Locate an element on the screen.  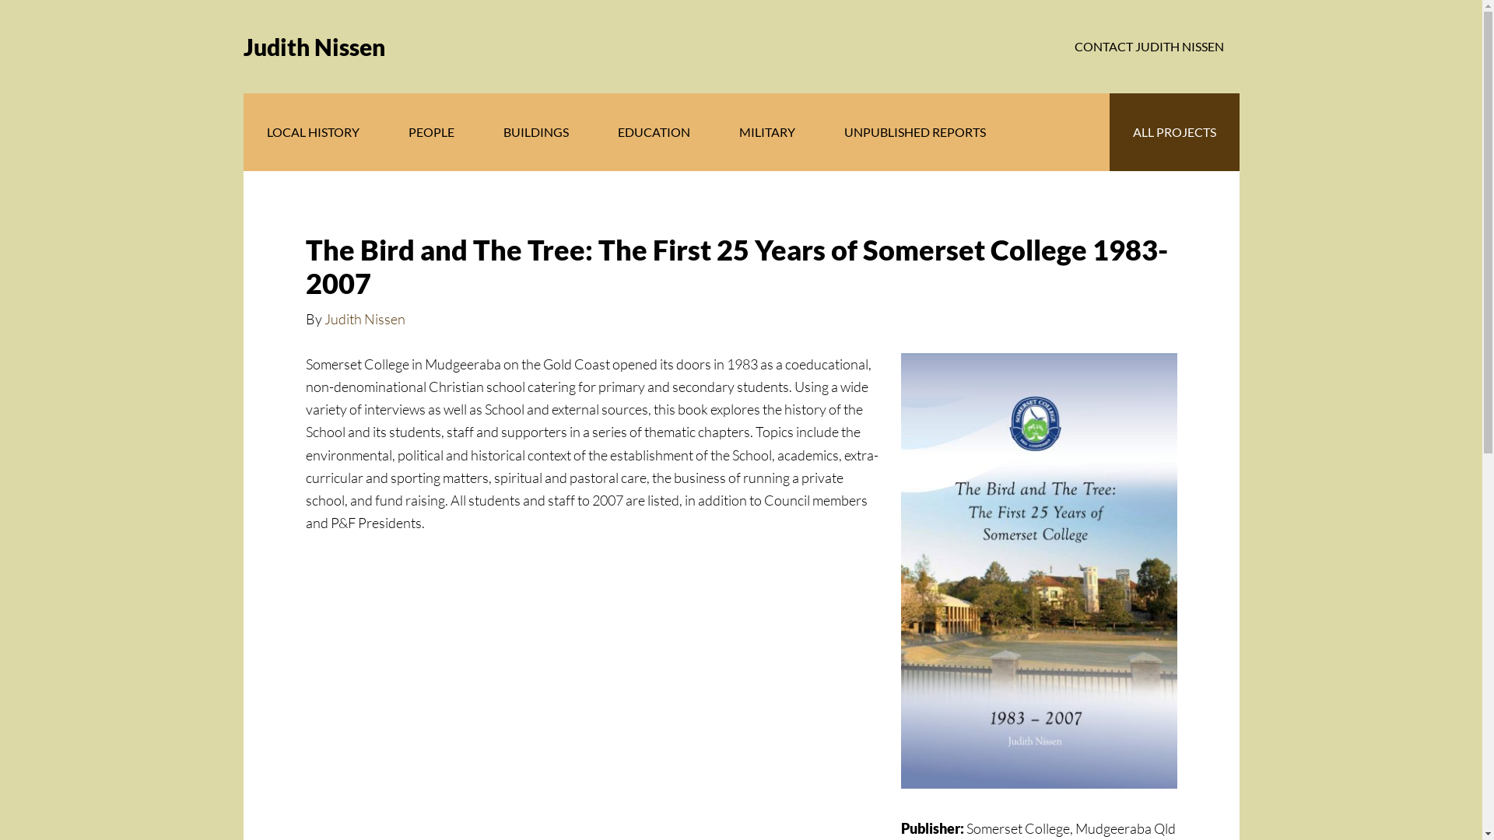
UNPUBLISHED REPORTS is located at coordinates (914, 132).